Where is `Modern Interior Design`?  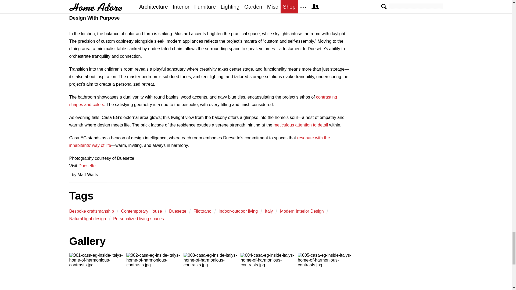 Modern Interior Design is located at coordinates (302, 211).